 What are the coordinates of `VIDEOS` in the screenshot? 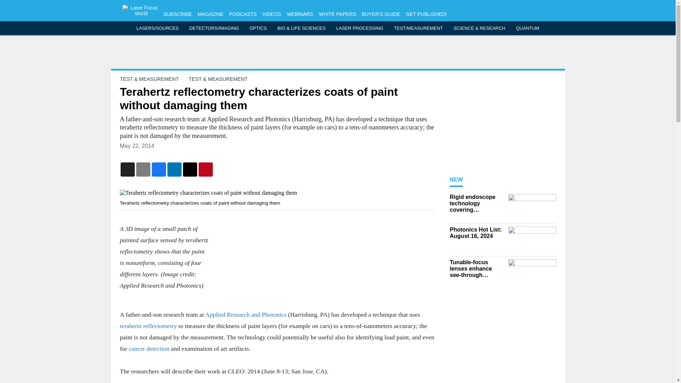 It's located at (271, 14).